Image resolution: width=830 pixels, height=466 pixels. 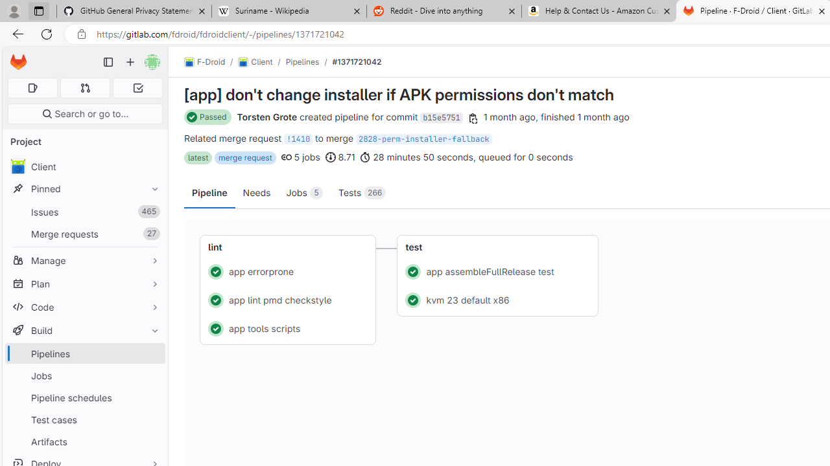 What do you see at coordinates (288, 327) in the screenshot?
I see `Status: Passed app tools scripts` at bounding box center [288, 327].